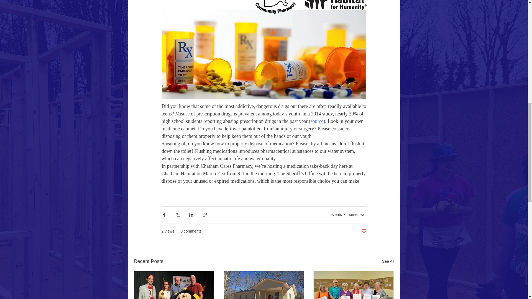  Describe the element at coordinates (336, 214) in the screenshot. I see `events` at that location.